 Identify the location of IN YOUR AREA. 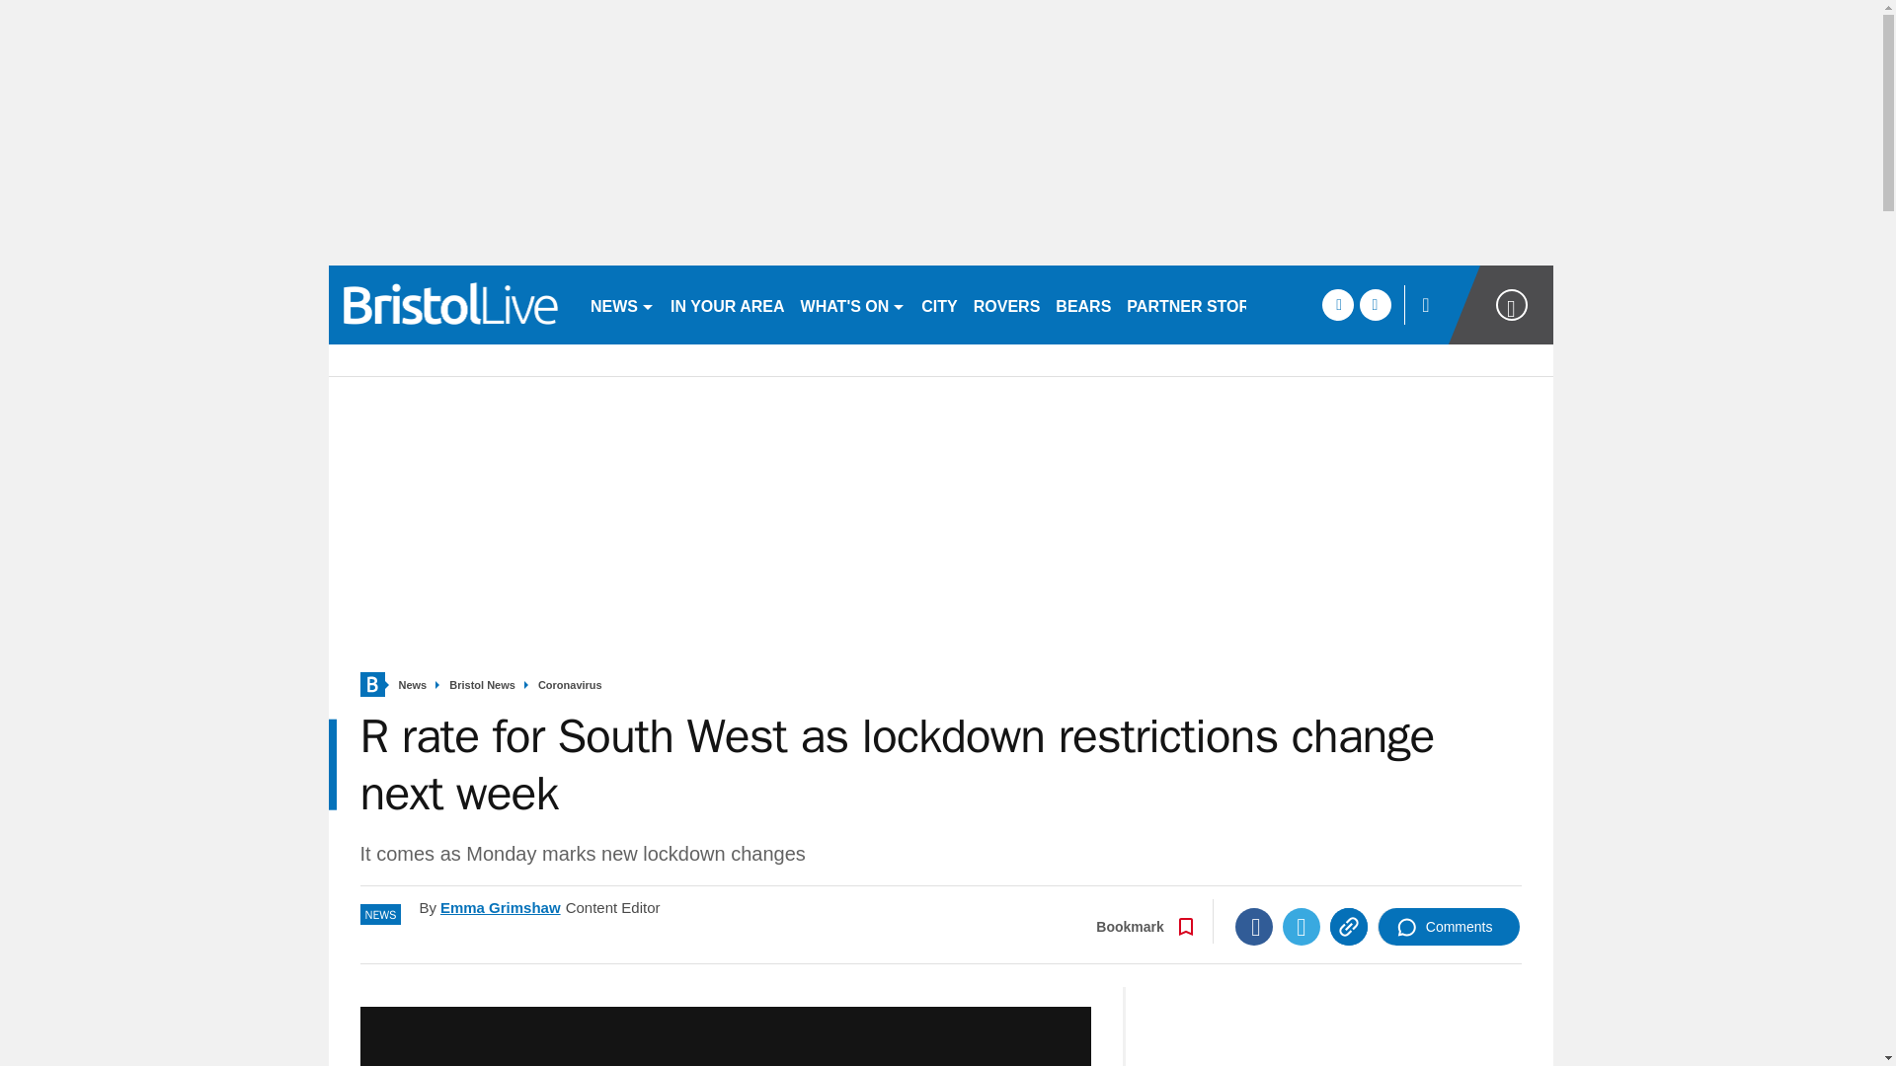
(727, 304).